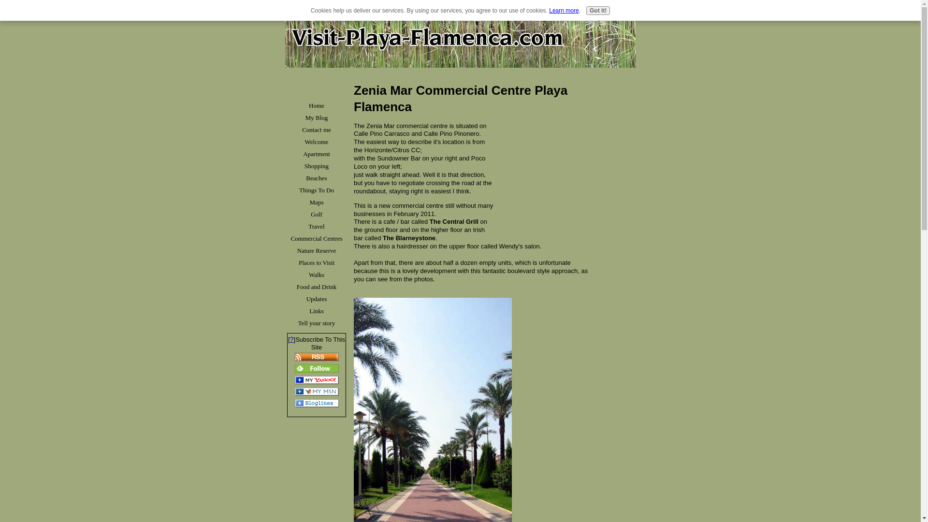 Image resolution: width=928 pixels, height=522 pixels. Describe the element at coordinates (316, 263) in the screenshot. I see `Places to Visit` at that location.